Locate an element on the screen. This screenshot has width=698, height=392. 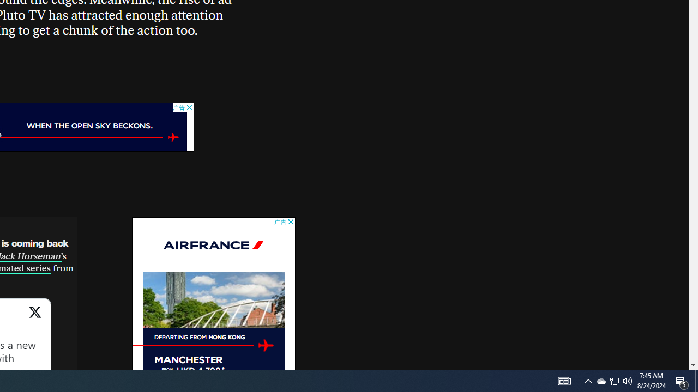
AutomationID: cbb is located at coordinates (290, 222).